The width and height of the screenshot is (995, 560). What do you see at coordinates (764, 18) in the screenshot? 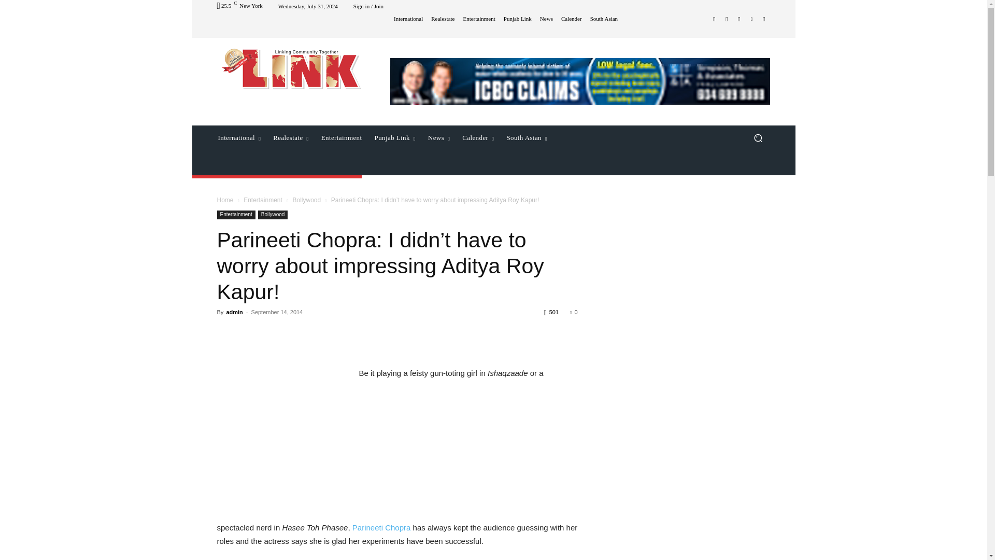
I see `Youtube` at bounding box center [764, 18].